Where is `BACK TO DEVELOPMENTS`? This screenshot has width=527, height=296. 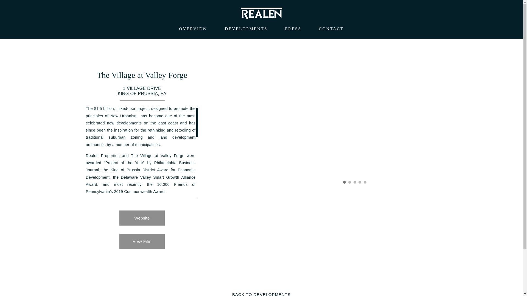
BACK TO DEVELOPMENTS is located at coordinates (261, 294).